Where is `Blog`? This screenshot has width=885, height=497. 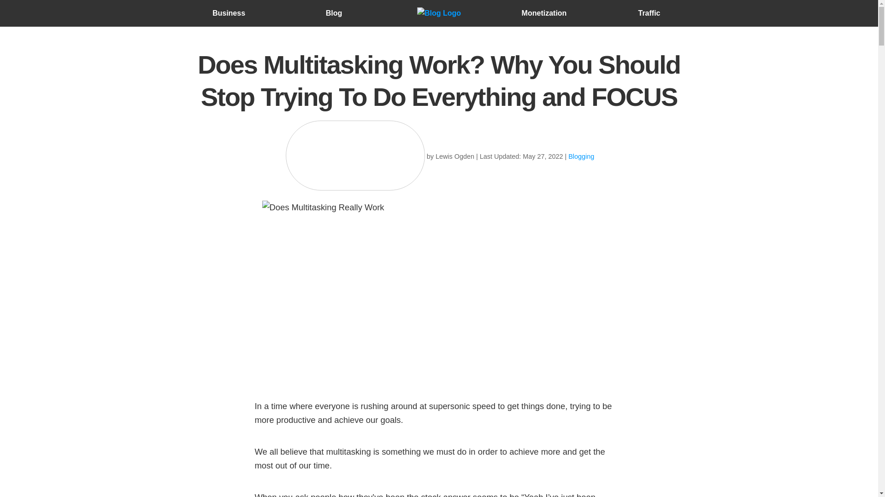 Blog is located at coordinates (334, 13).